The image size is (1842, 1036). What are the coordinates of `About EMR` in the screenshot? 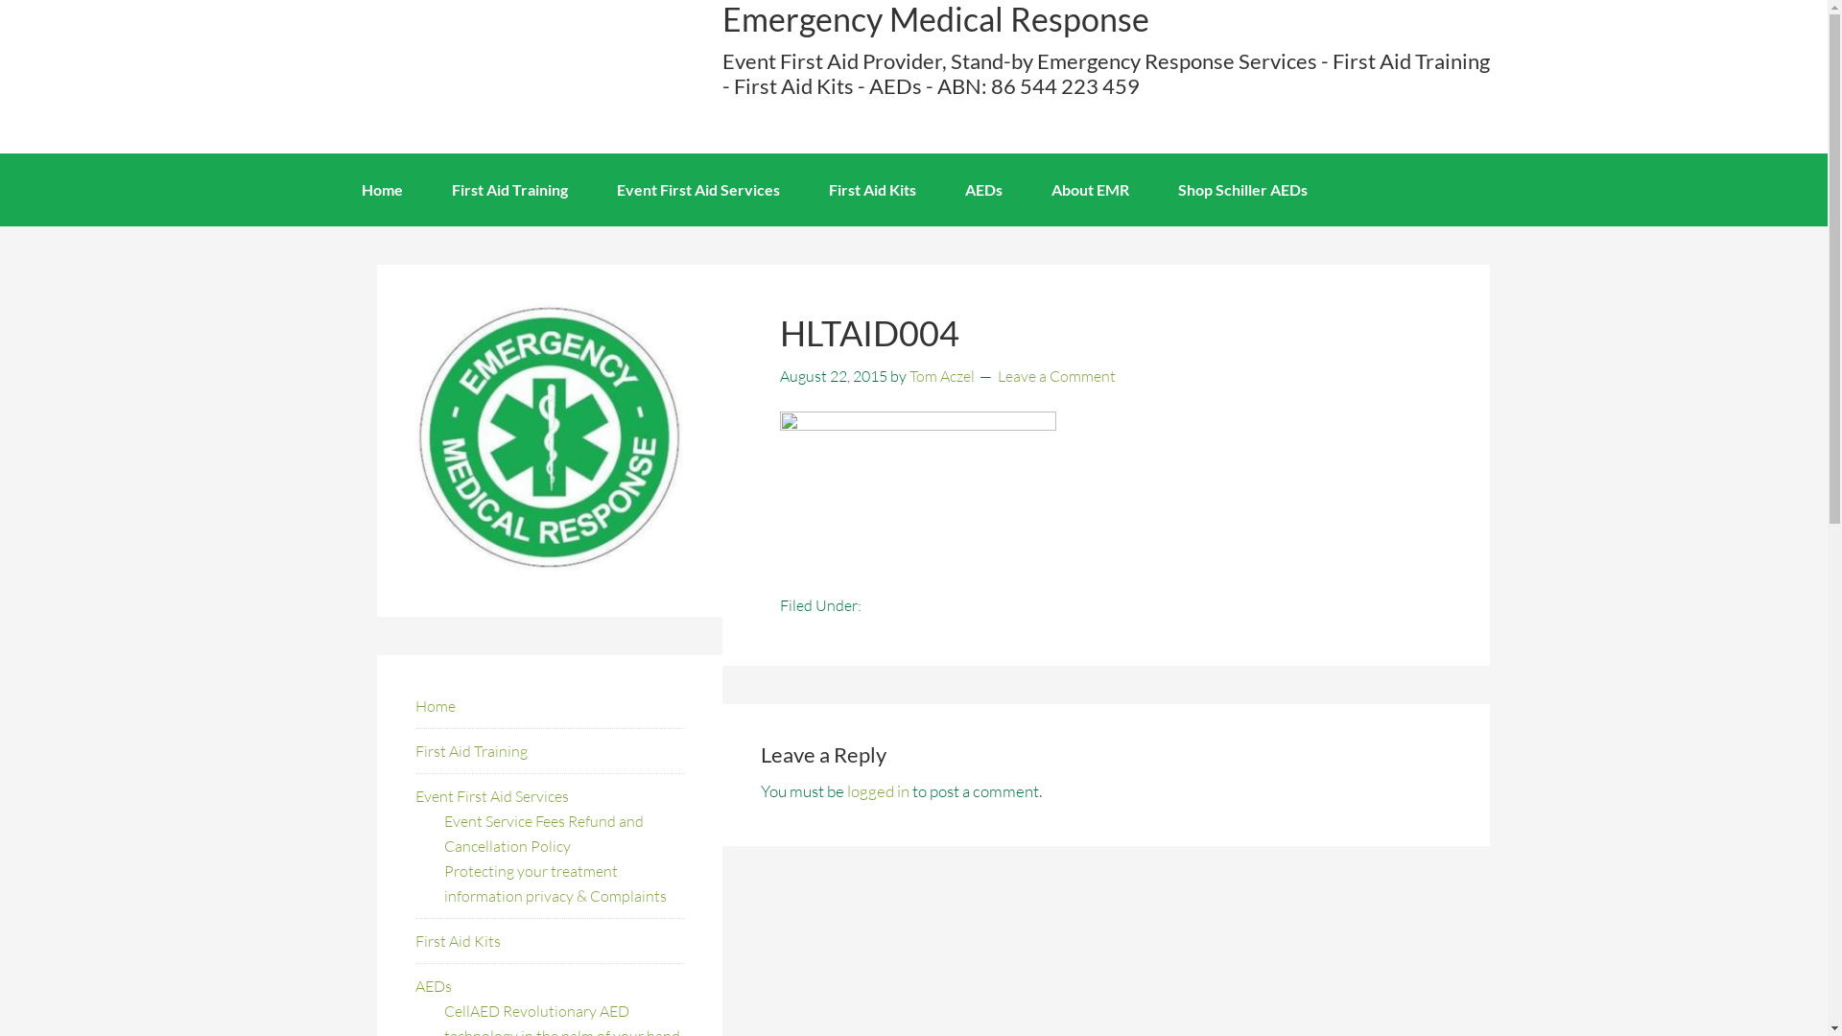 It's located at (1090, 190).